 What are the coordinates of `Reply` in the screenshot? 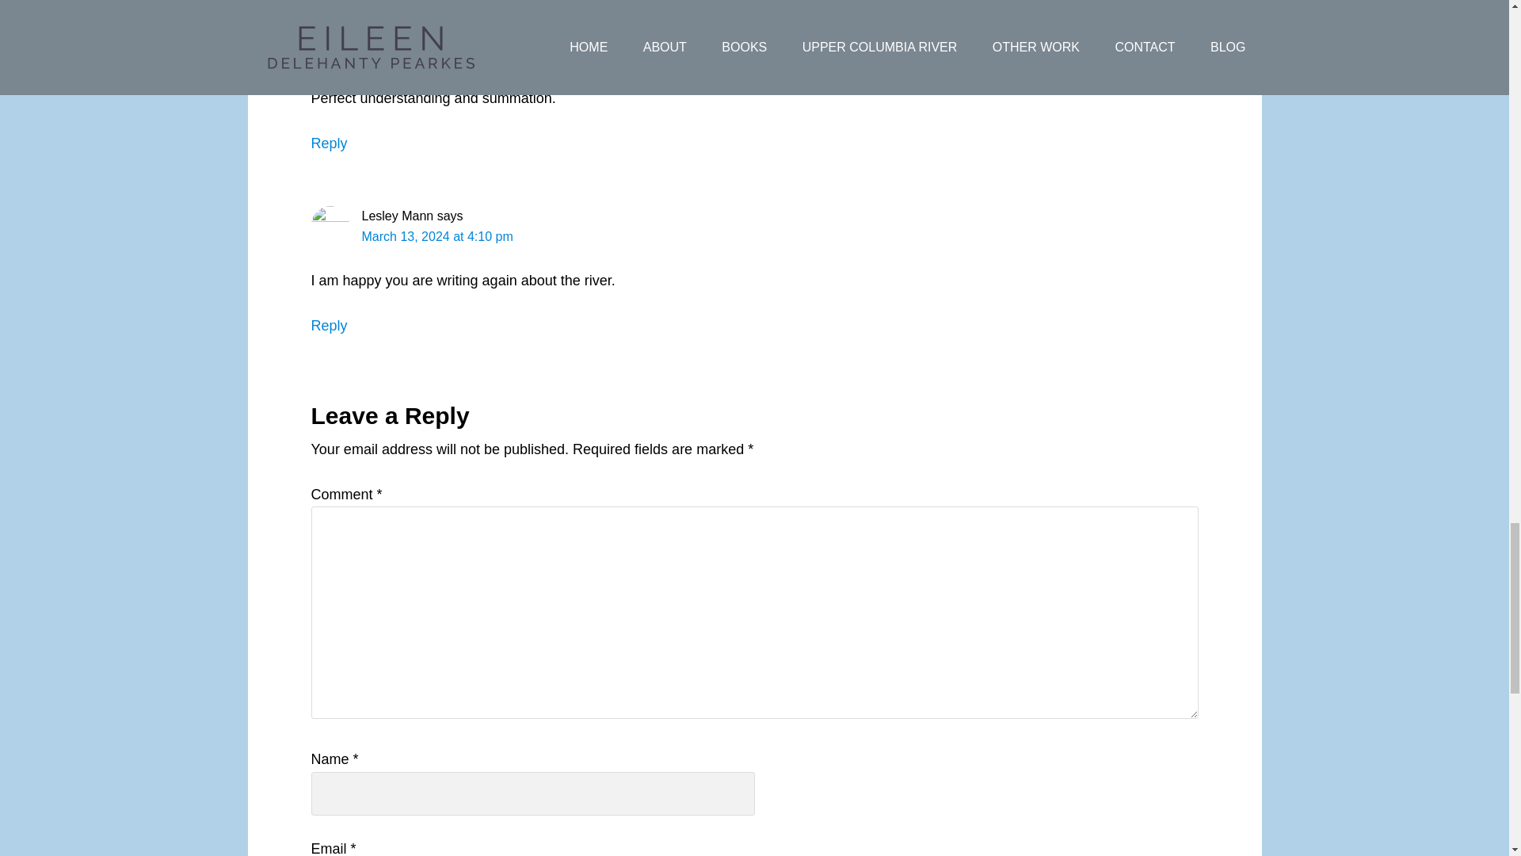 It's located at (328, 325).